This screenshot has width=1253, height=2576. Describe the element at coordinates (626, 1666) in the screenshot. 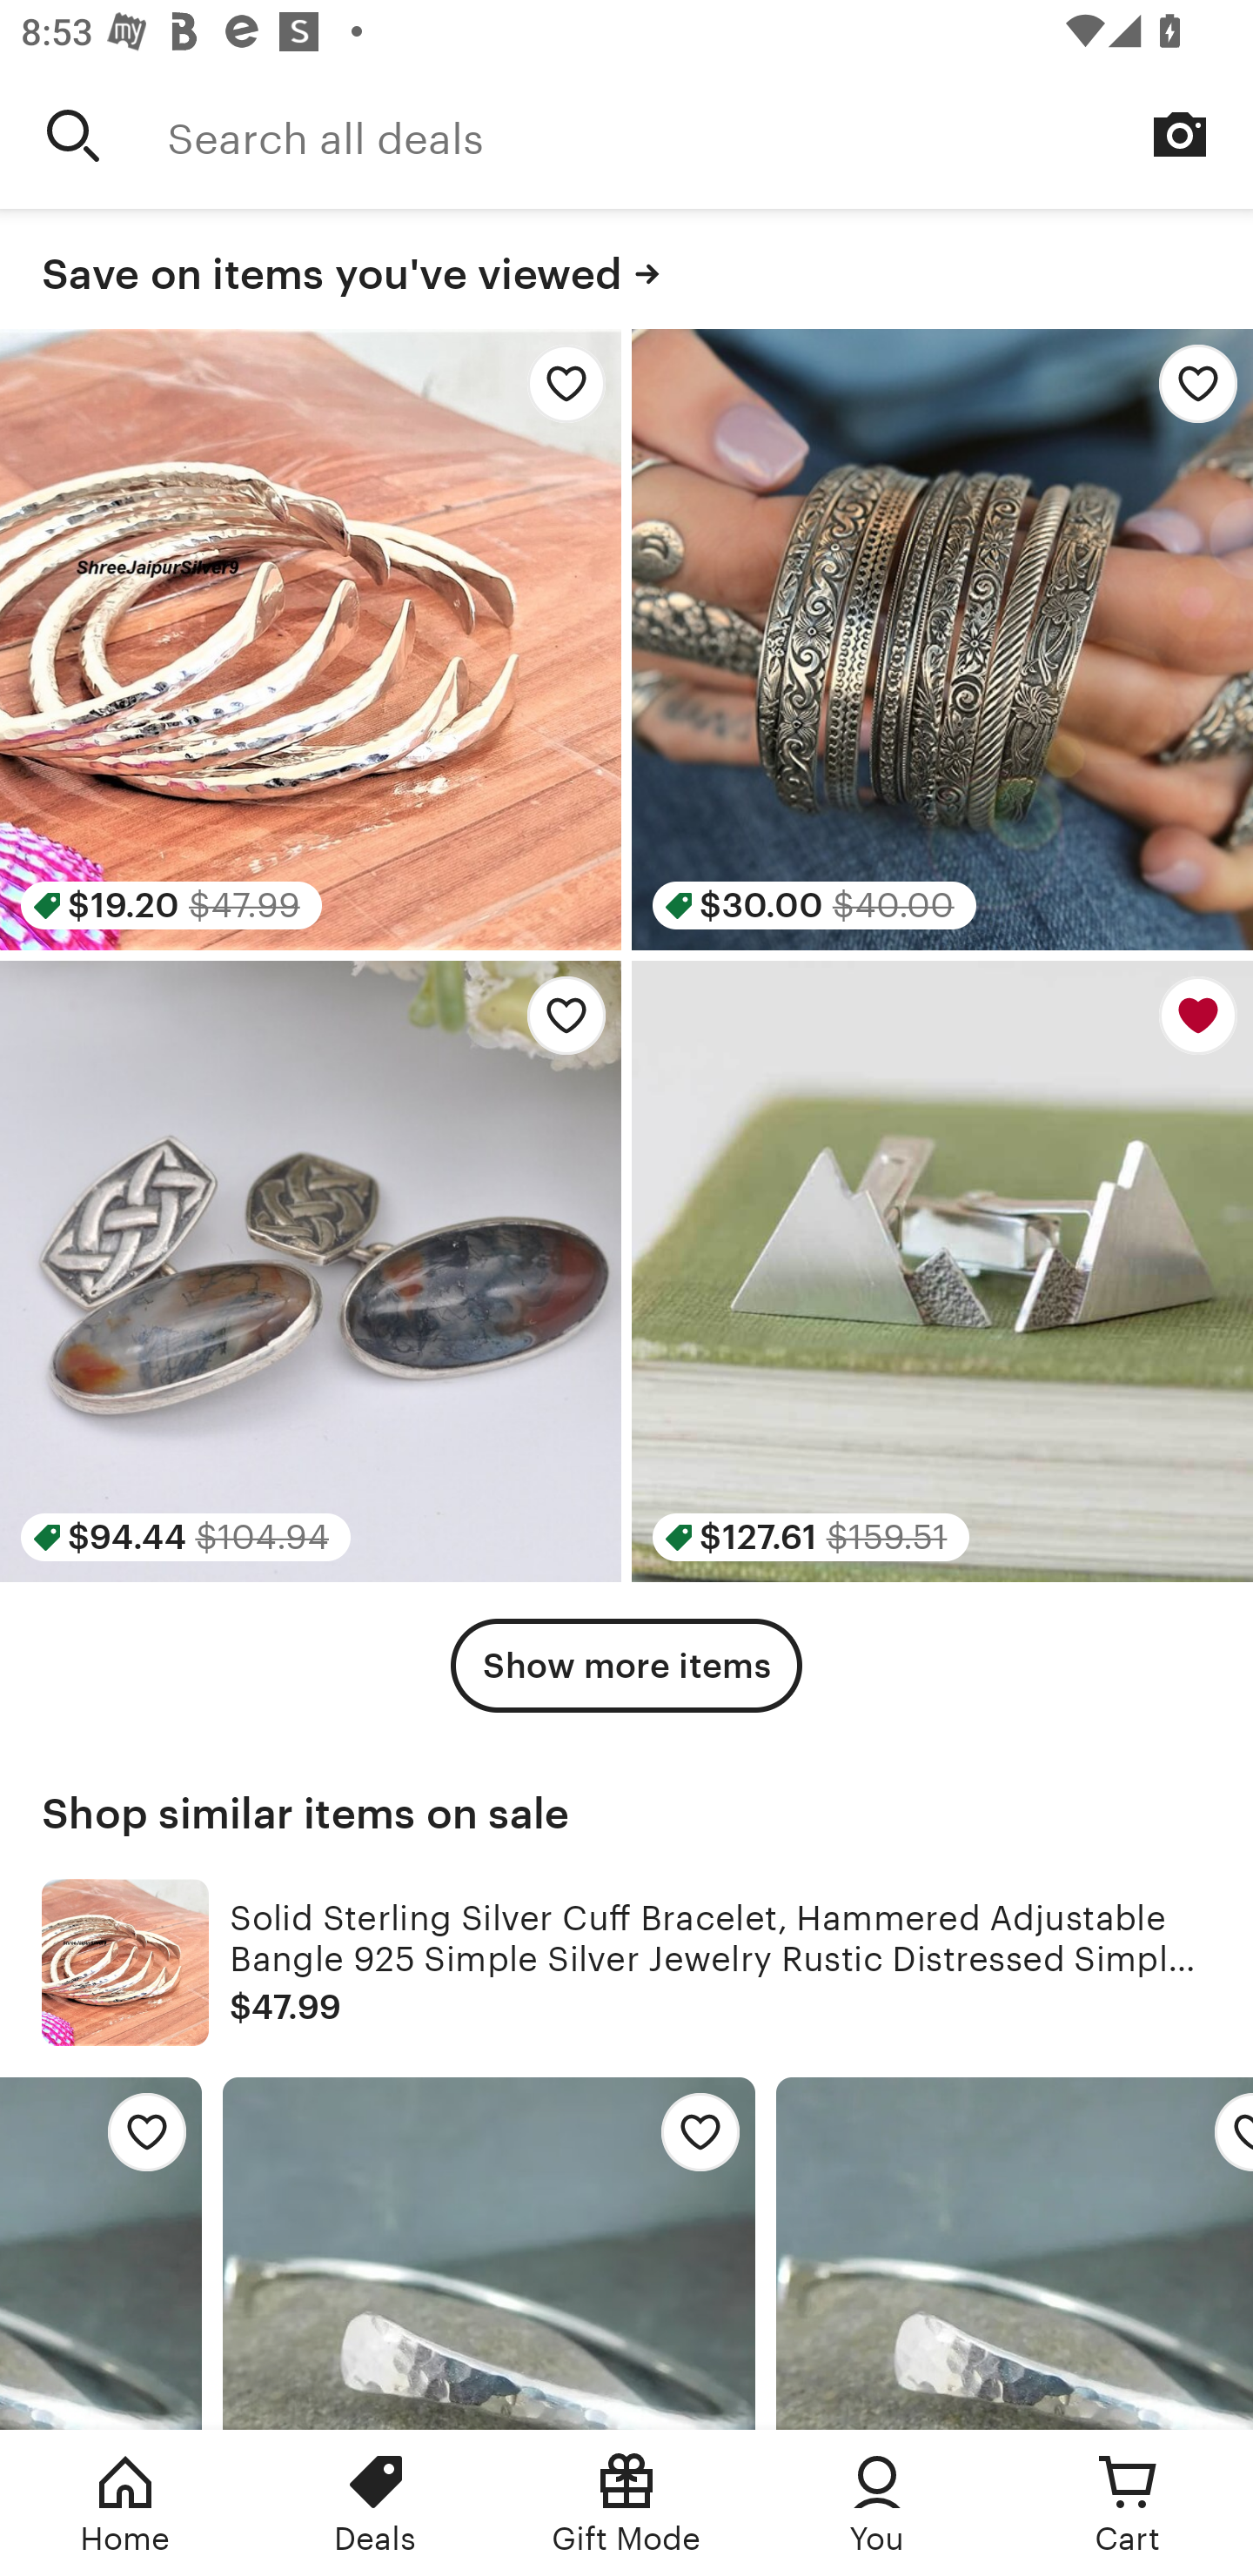

I see `Show more items` at that location.